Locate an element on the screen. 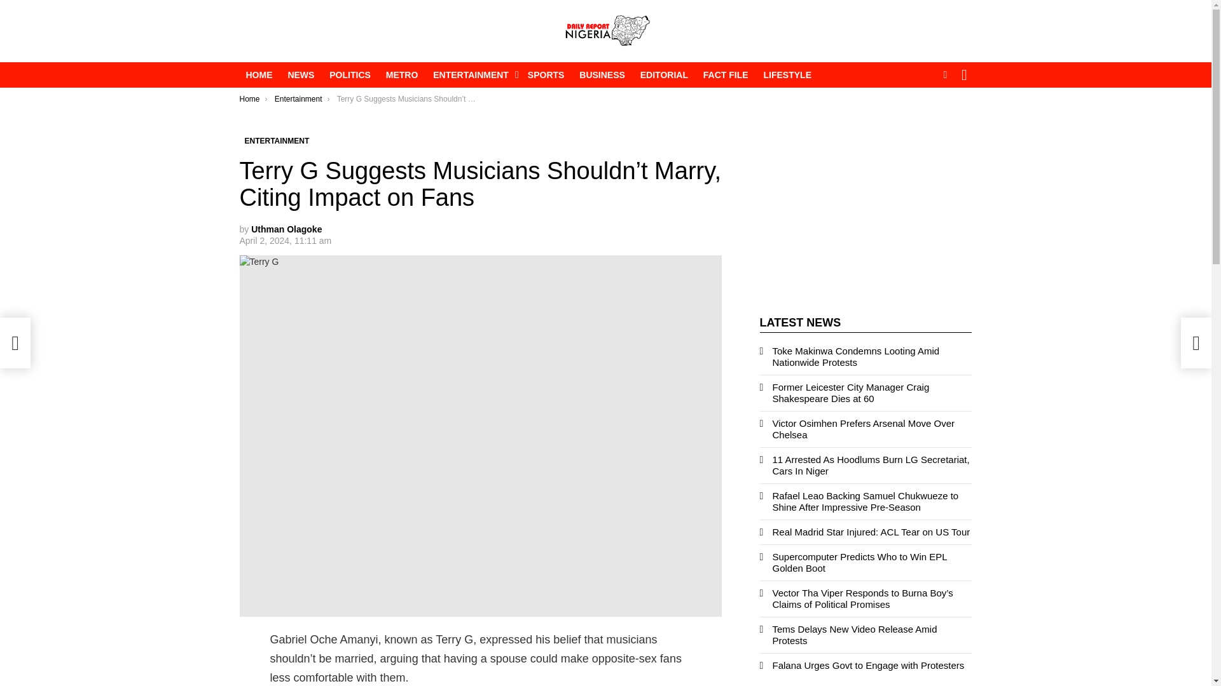 The width and height of the screenshot is (1221, 686). POLITICS is located at coordinates (350, 74).